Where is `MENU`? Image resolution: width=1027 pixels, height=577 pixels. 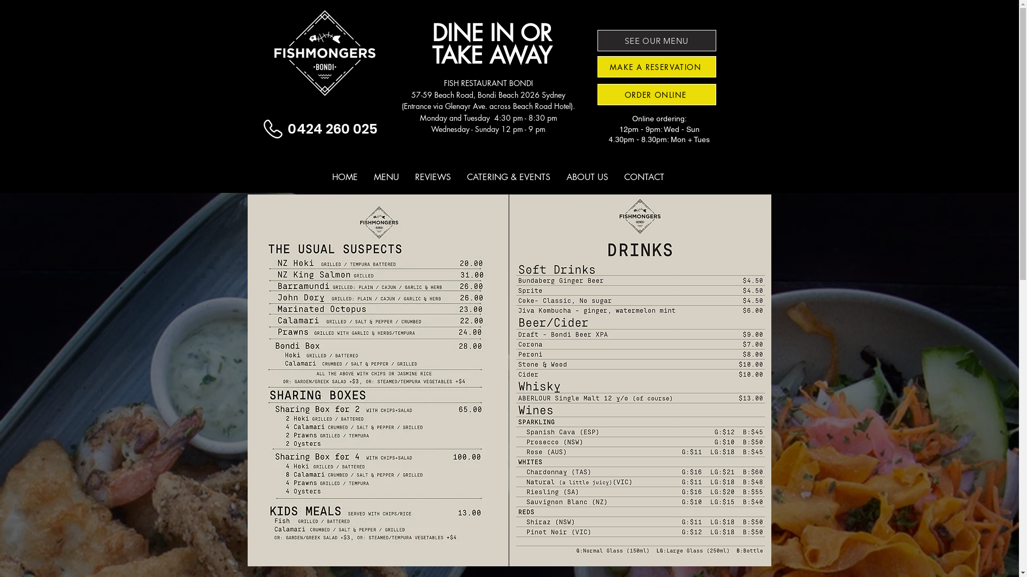 MENU is located at coordinates (386, 177).